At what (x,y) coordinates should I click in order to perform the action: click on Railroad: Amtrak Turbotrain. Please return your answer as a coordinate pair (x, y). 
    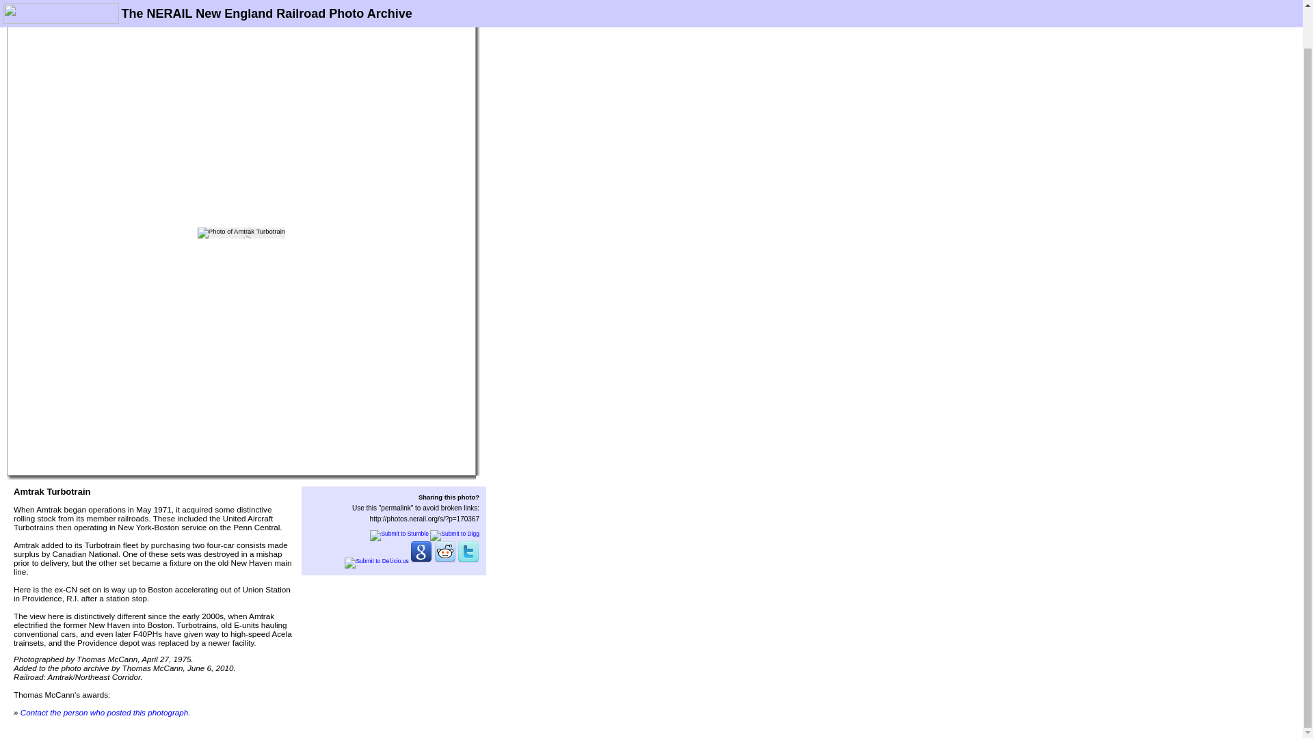
    Looking at the image, I should click on (241, 232).